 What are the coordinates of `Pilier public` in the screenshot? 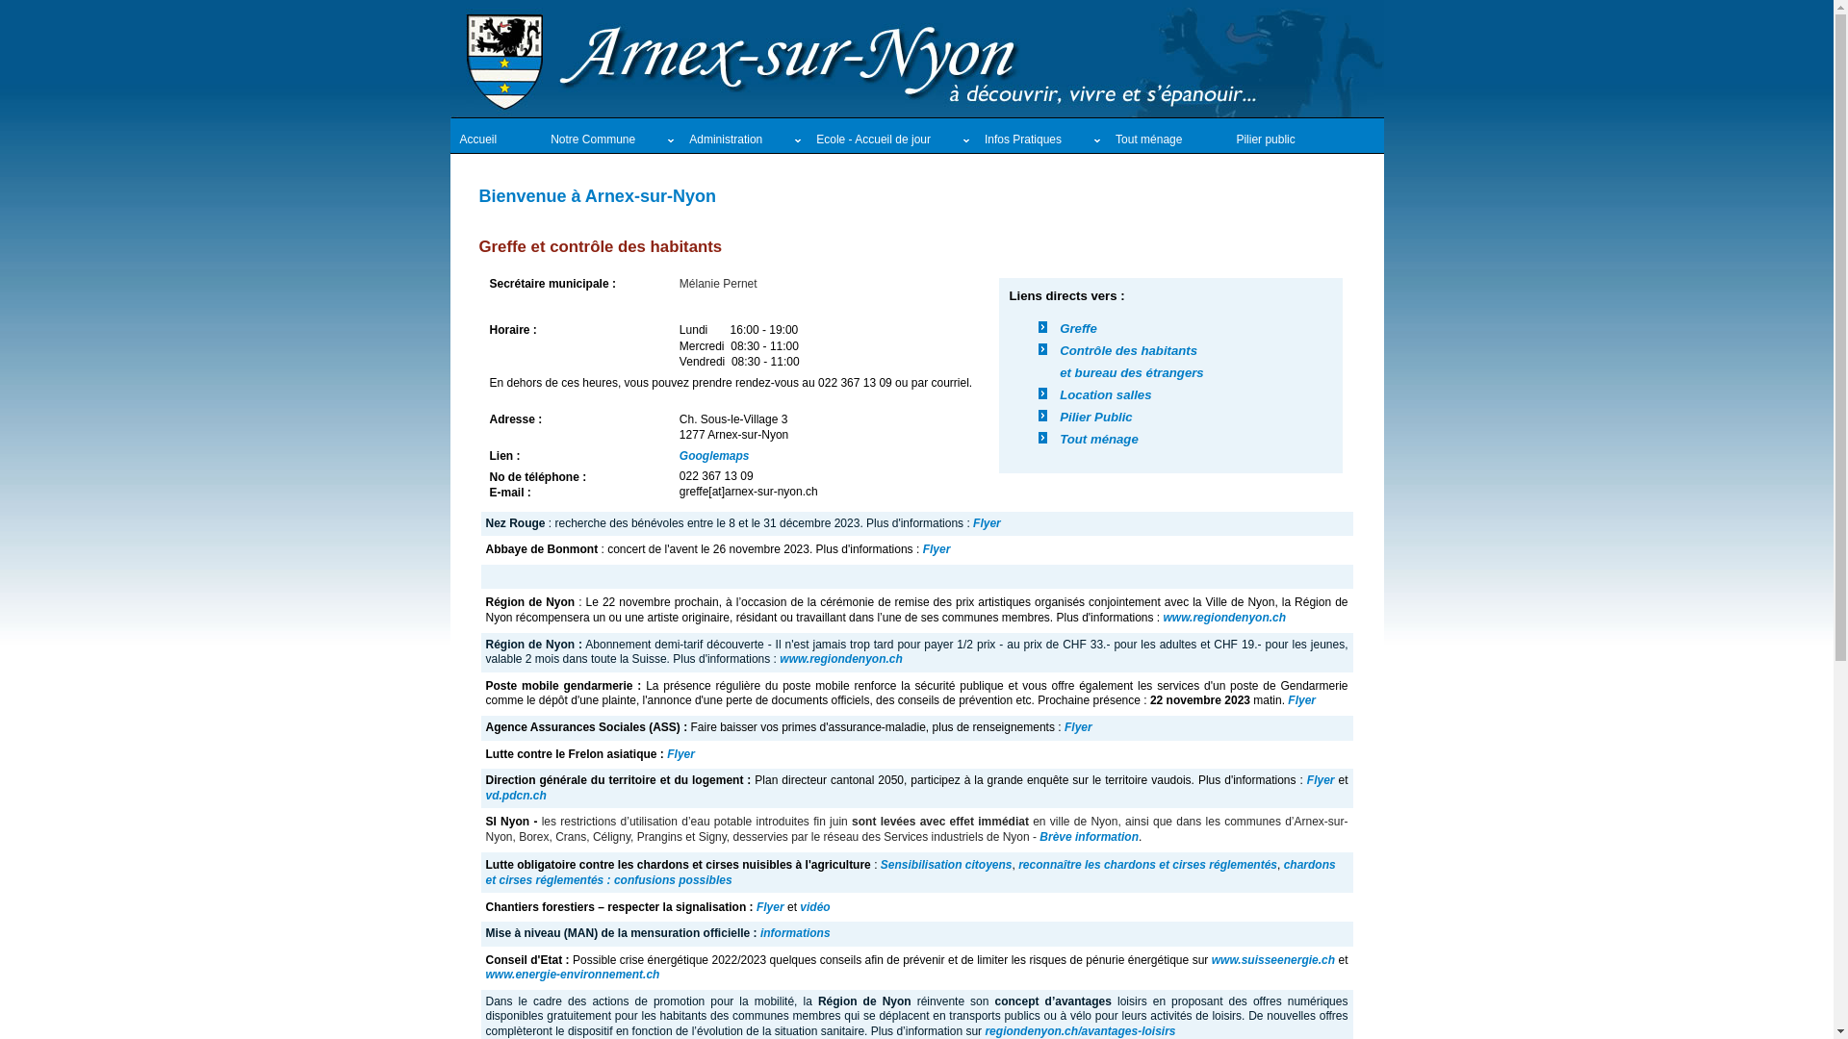 It's located at (1282, 140).